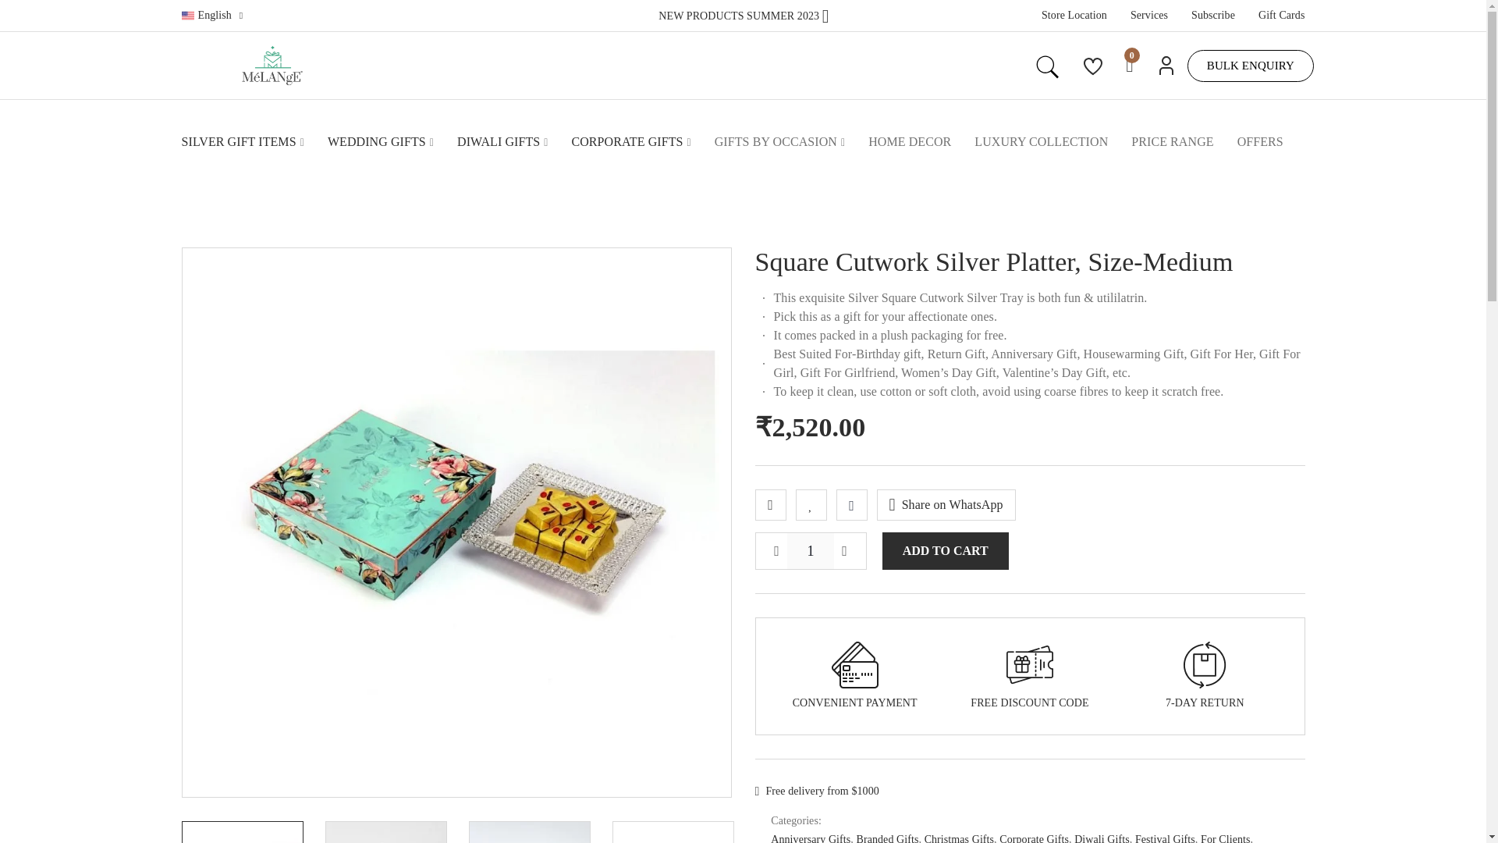 The height and width of the screenshot is (843, 1498). What do you see at coordinates (1074, 16) in the screenshot?
I see `Store Location` at bounding box center [1074, 16].